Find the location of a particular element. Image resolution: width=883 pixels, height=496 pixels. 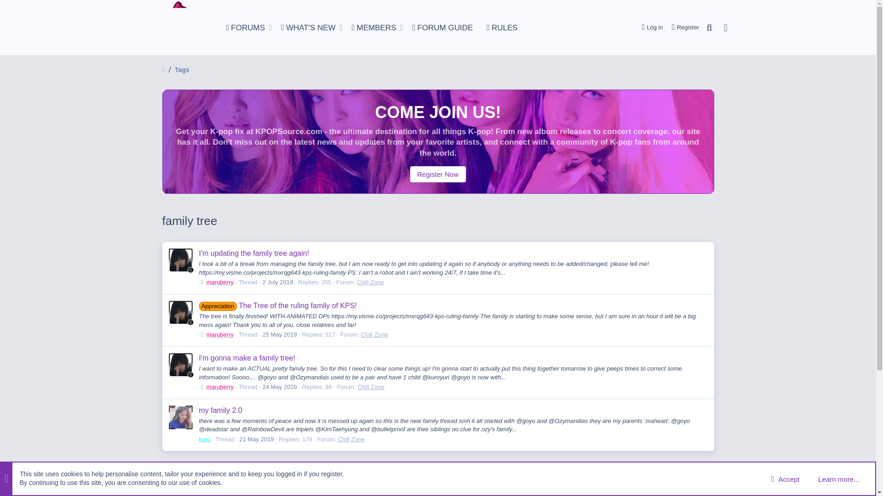

RULES is located at coordinates (502, 28).